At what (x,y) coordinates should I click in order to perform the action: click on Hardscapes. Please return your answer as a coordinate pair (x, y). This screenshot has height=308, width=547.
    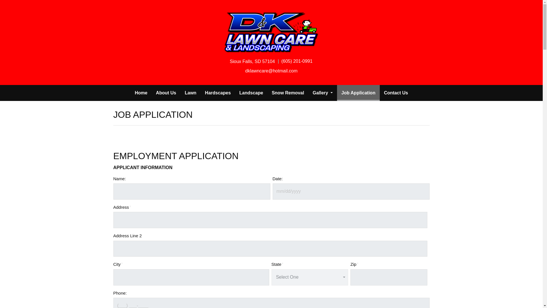
    Looking at the image, I should click on (218, 93).